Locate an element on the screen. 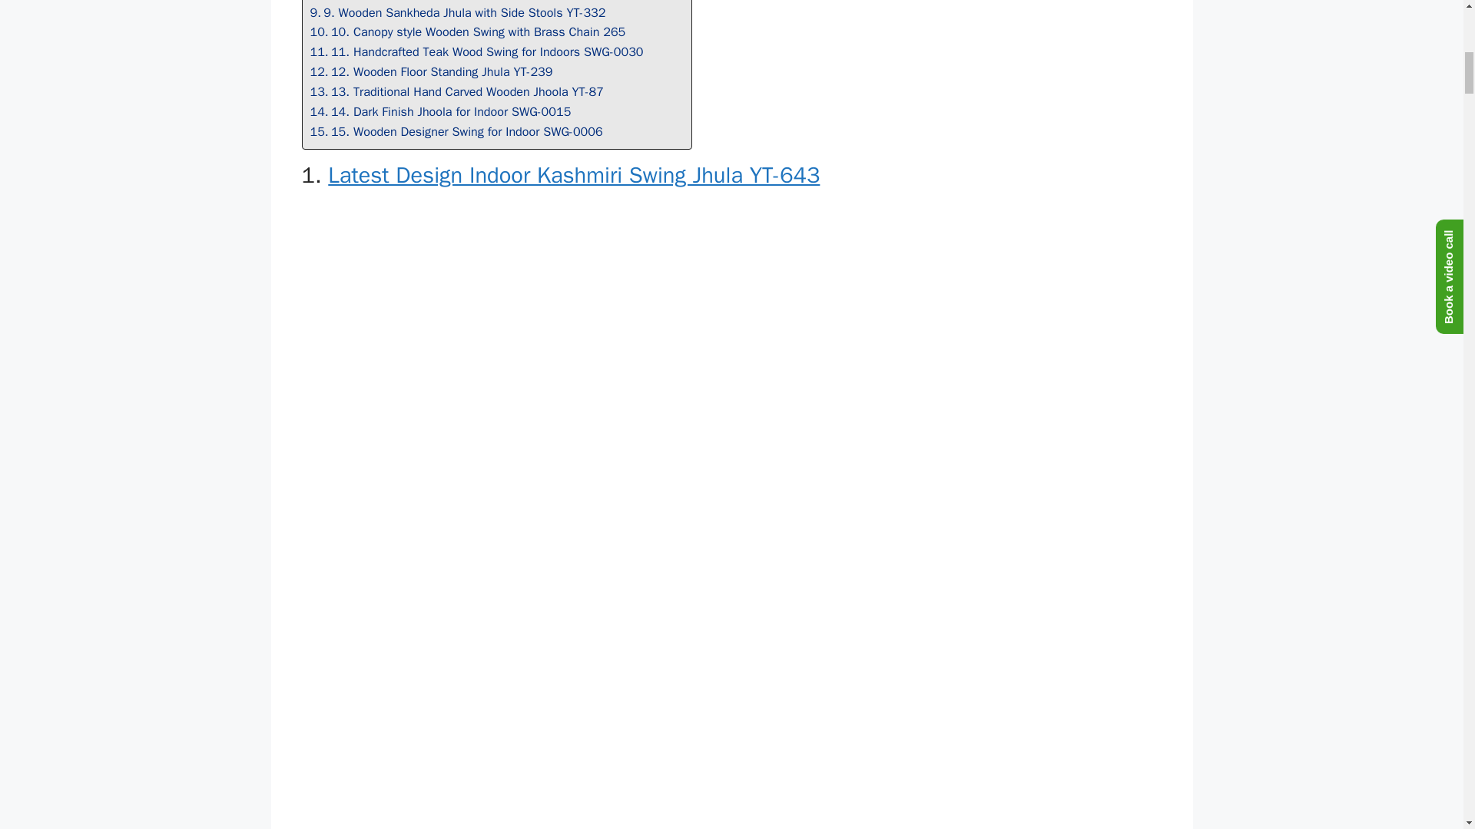 This screenshot has width=1475, height=829. 10. Canopy style Wooden Swing with Brass Chain 265 is located at coordinates (467, 32).